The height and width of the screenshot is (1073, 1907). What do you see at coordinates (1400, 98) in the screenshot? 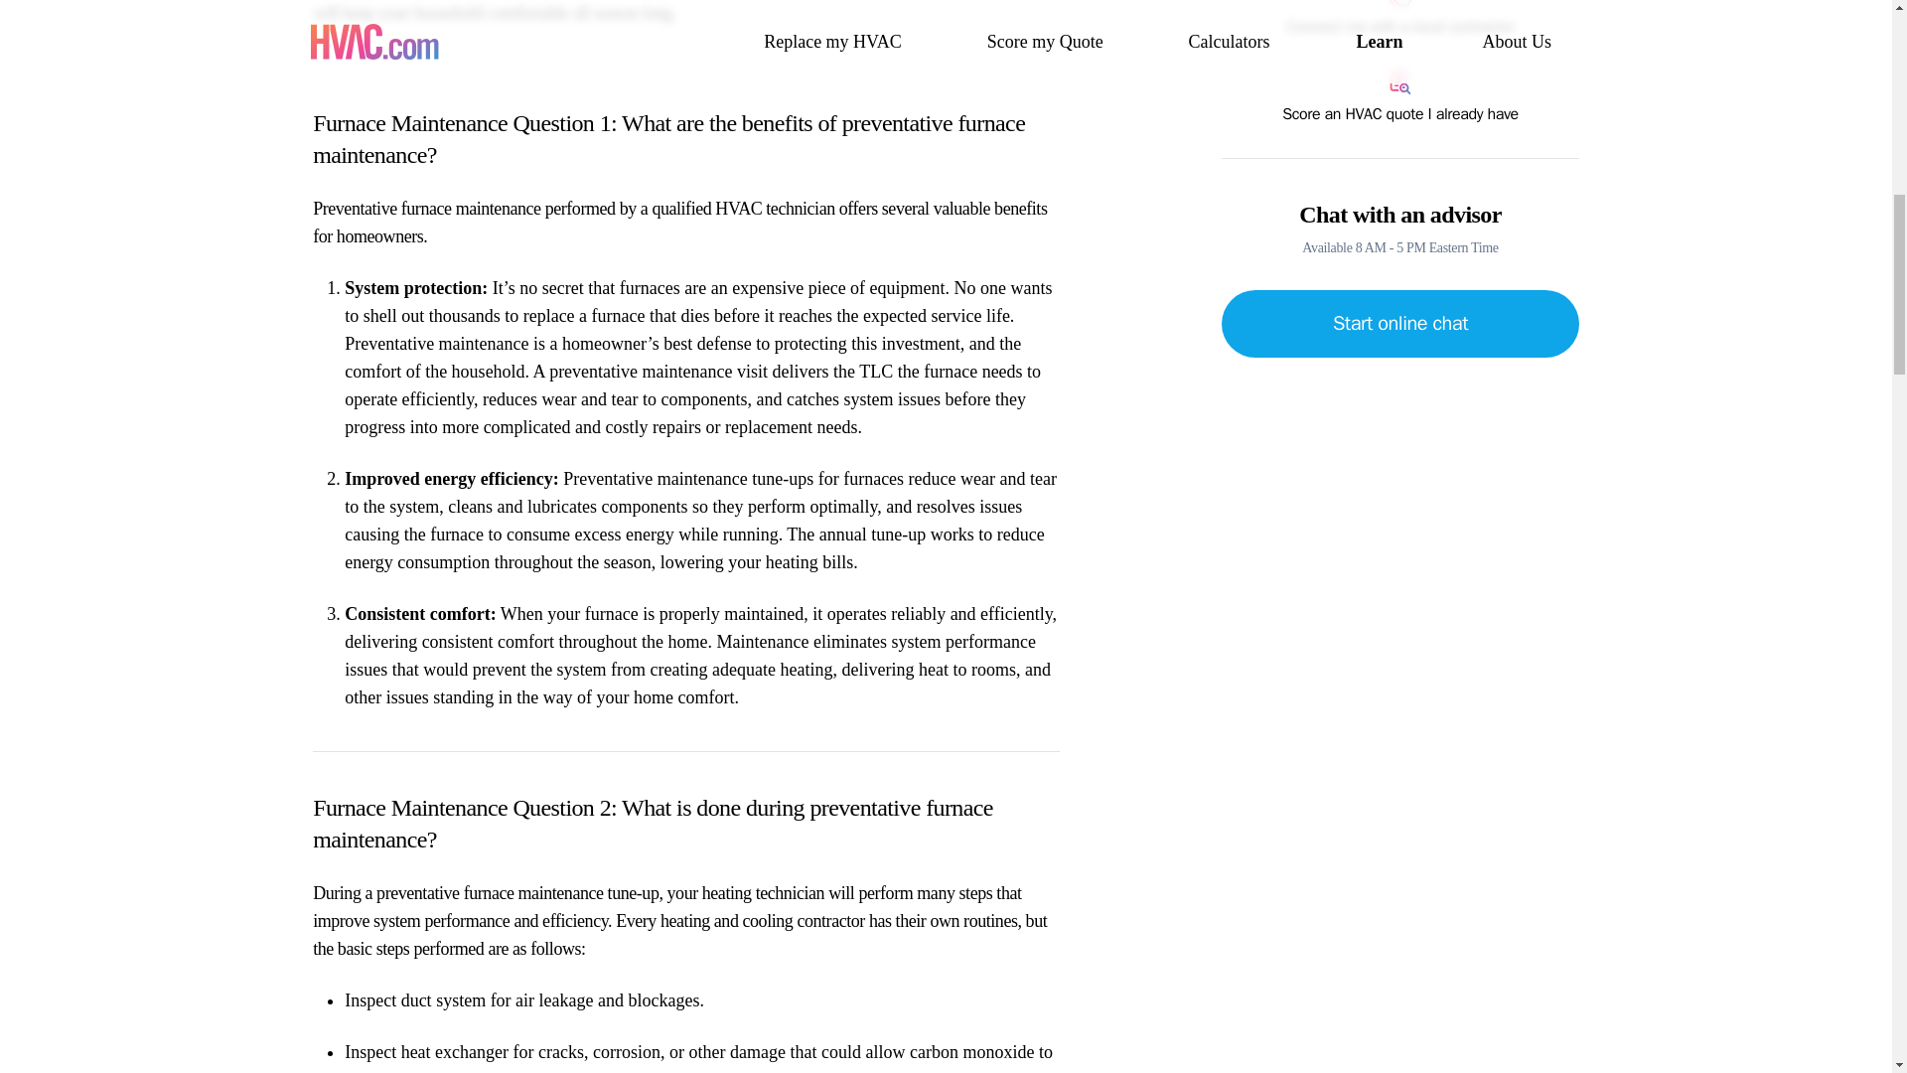
I see `Score an HVAC quote I already have` at bounding box center [1400, 98].